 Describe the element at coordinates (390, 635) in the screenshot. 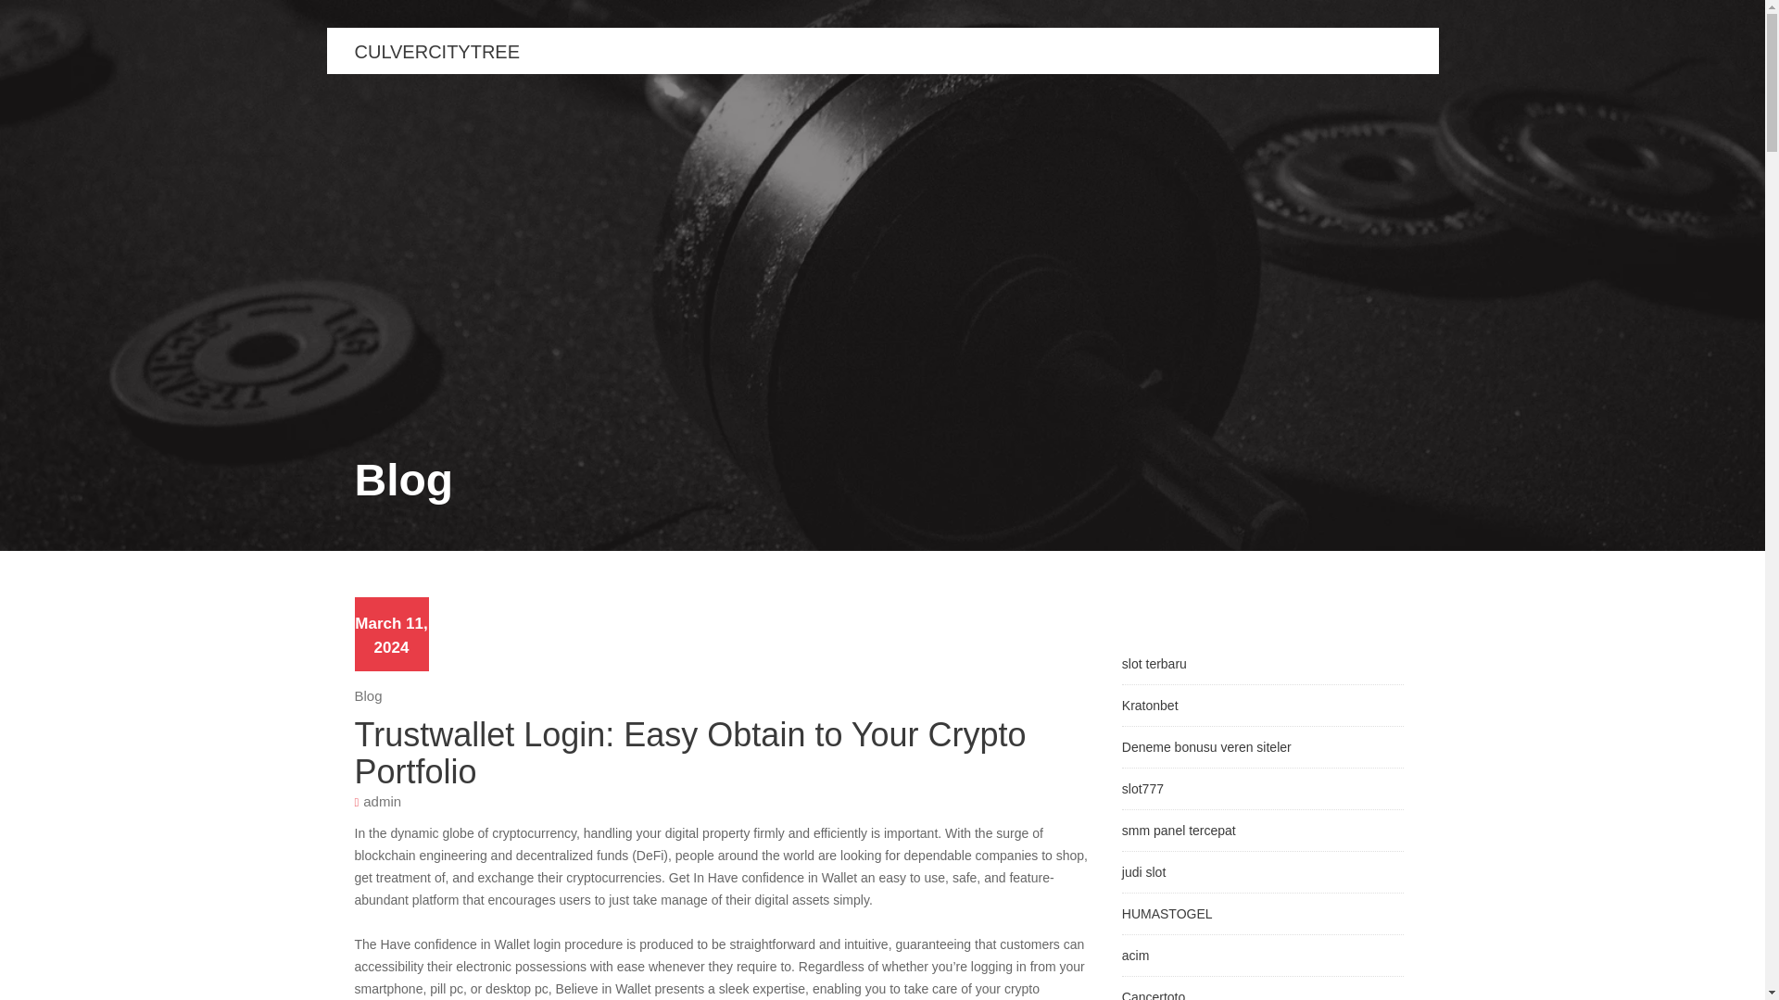

I see `March 11, 2024` at that location.